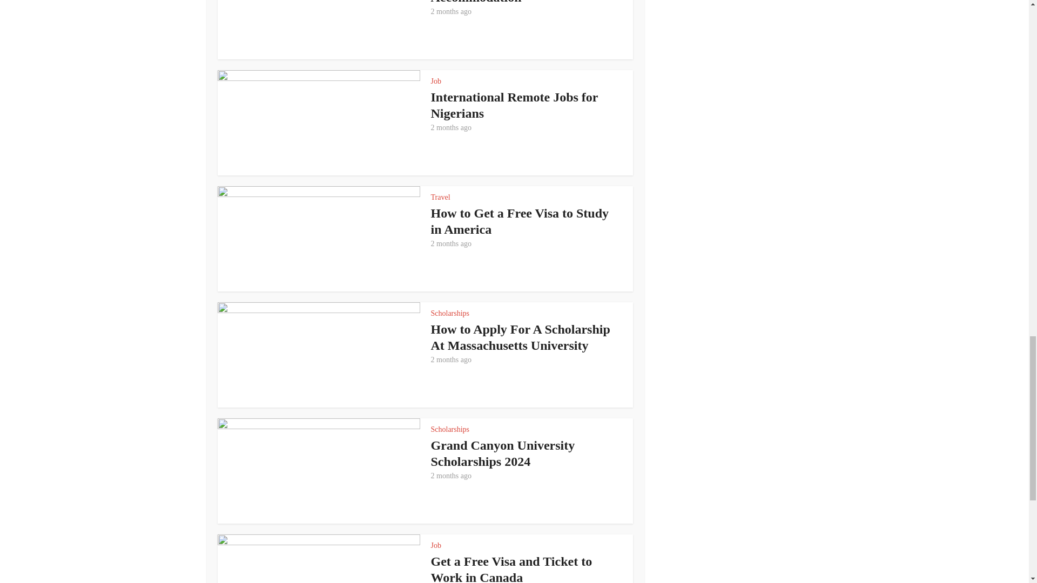  Describe the element at coordinates (436, 81) in the screenshot. I see `Job` at that location.